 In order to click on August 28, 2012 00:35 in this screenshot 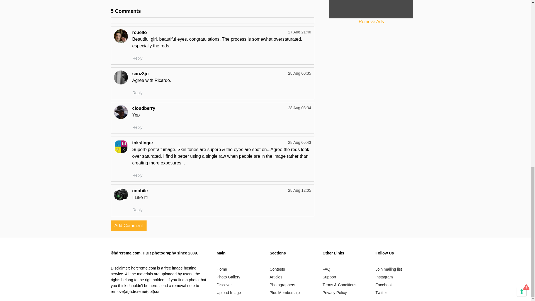, I will do `click(300, 73)`.